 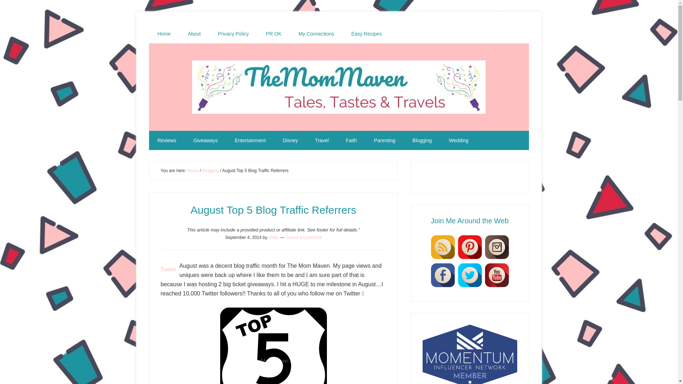 I want to click on PR OK, so click(x=274, y=34).